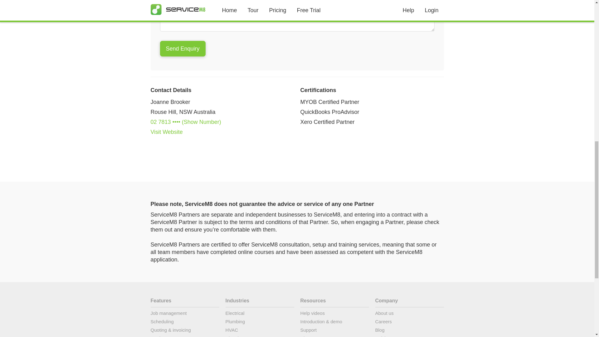  Describe the element at coordinates (185, 323) in the screenshot. I see `Scheduling` at that location.